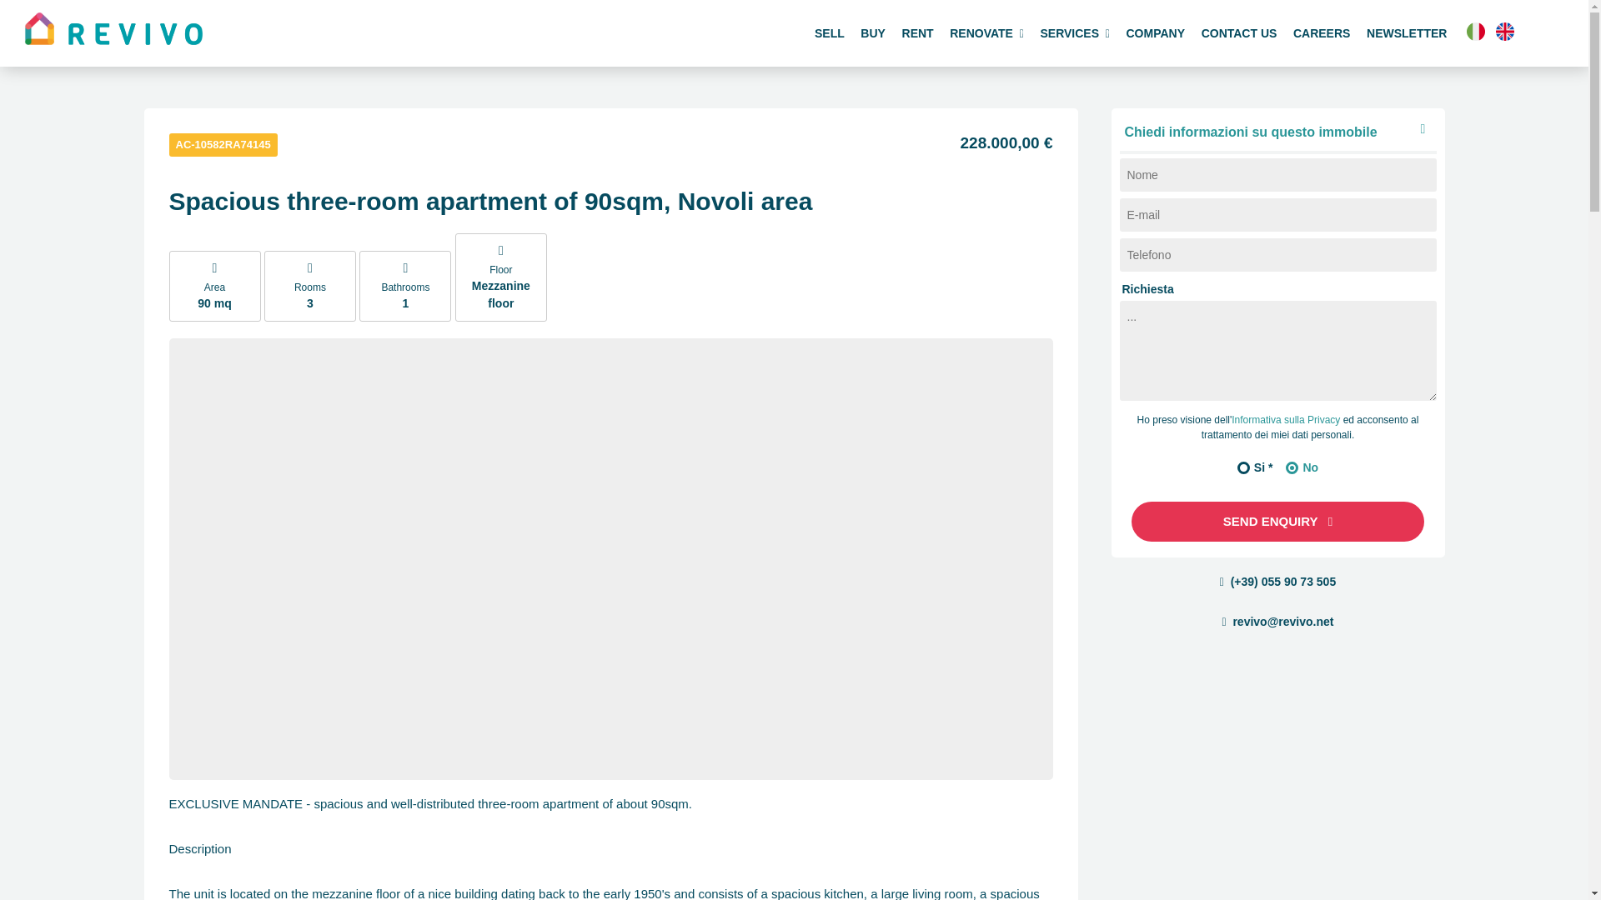 The width and height of the screenshot is (1601, 900). Describe the element at coordinates (829, 33) in the screenshot. I see `SELL` at that location.